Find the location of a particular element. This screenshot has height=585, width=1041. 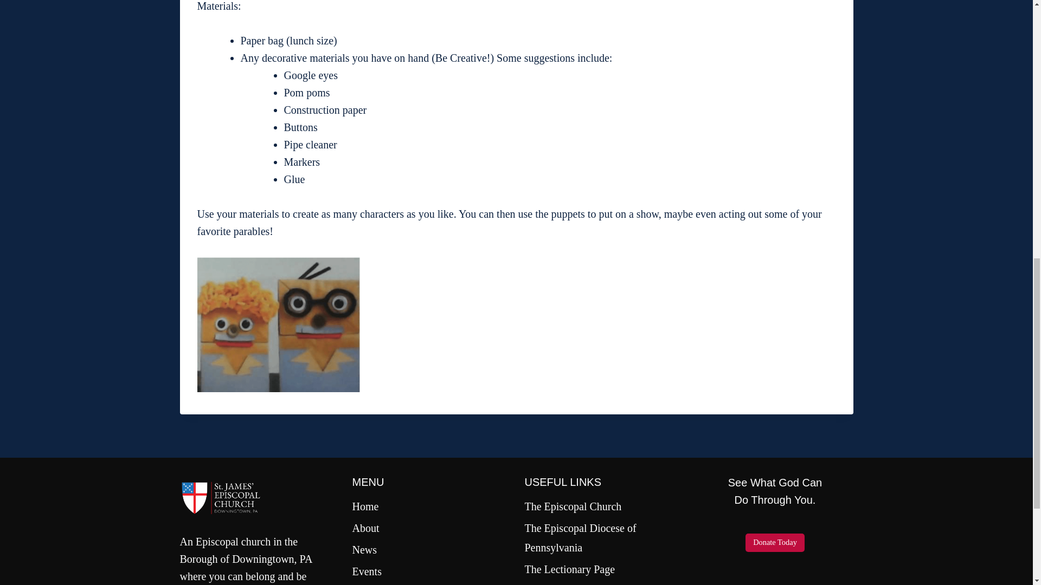

News is located at coordinates (430, 549).